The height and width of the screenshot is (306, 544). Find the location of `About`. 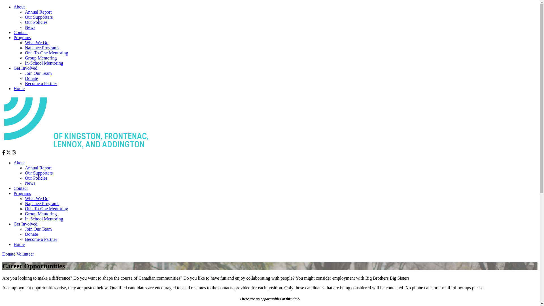

About is located at coordinates (19, 163).